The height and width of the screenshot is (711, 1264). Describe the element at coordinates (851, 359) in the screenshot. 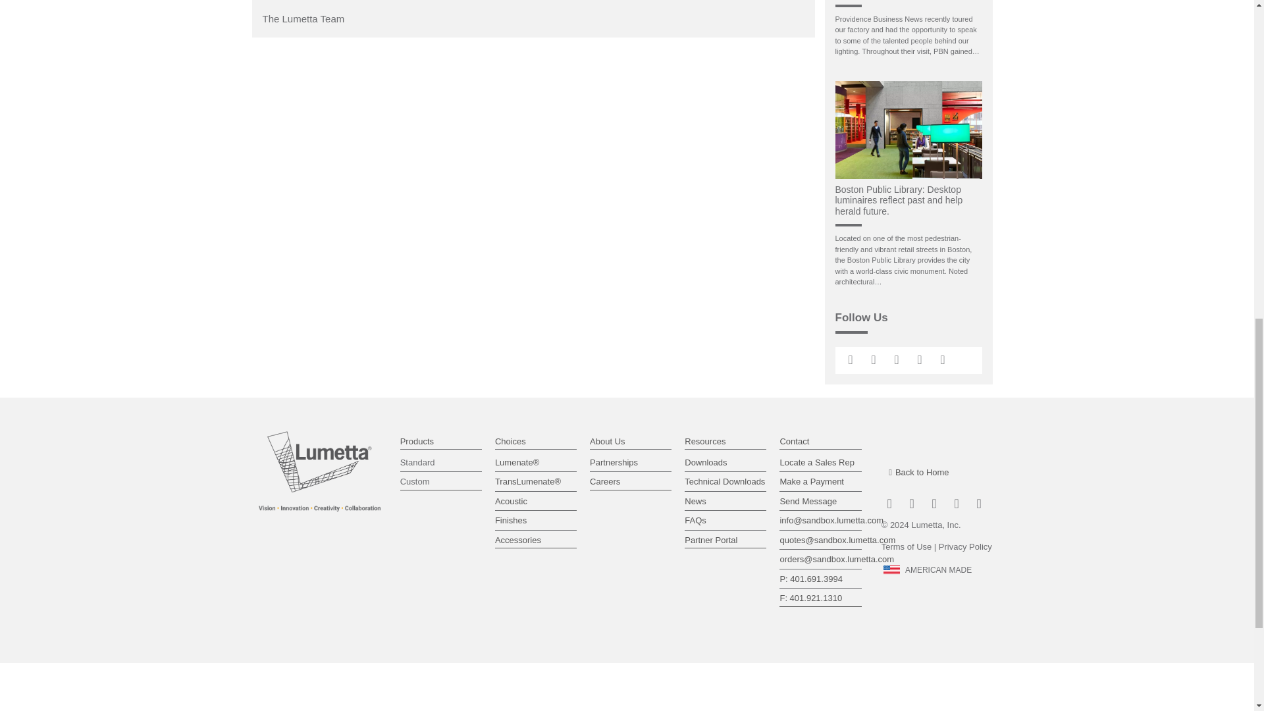

I see `LinkedIn` at that location.